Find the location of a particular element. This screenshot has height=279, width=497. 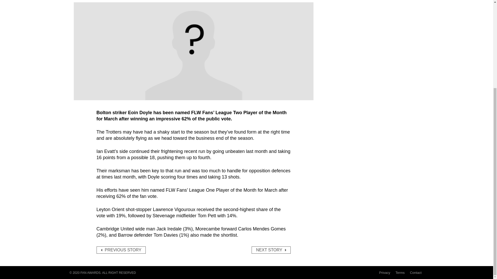

Terms is located at coordinates (400, 272).